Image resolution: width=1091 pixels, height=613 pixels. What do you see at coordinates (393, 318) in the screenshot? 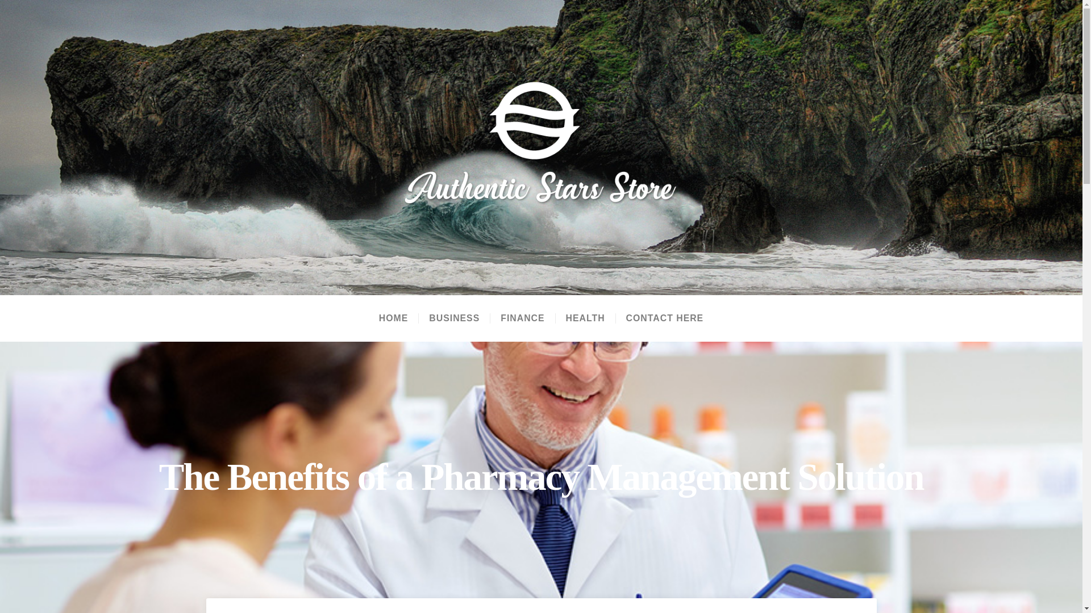
I see `HOME` at bounding box center [393, 318].